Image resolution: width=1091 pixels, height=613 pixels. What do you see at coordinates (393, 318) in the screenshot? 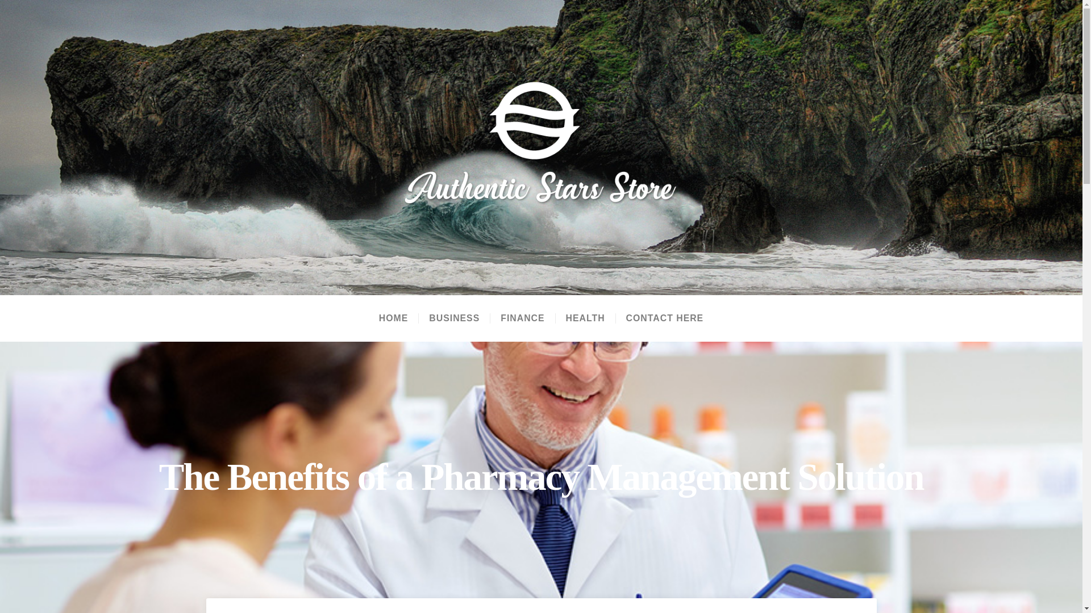
I see `HOME` at bounding box center [393, 318].